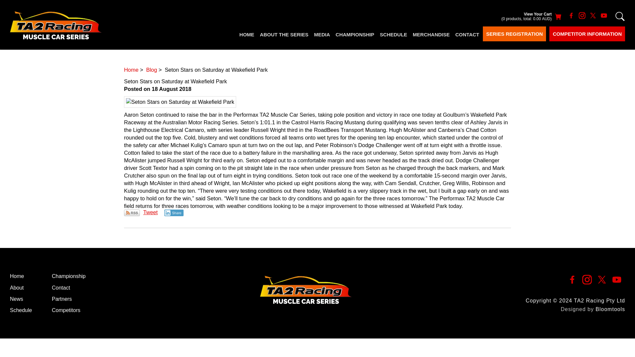  Describe the element at coordinates (306, 289) in the screenshot. I see `TA2 Racing Pty Ltd` at that location.